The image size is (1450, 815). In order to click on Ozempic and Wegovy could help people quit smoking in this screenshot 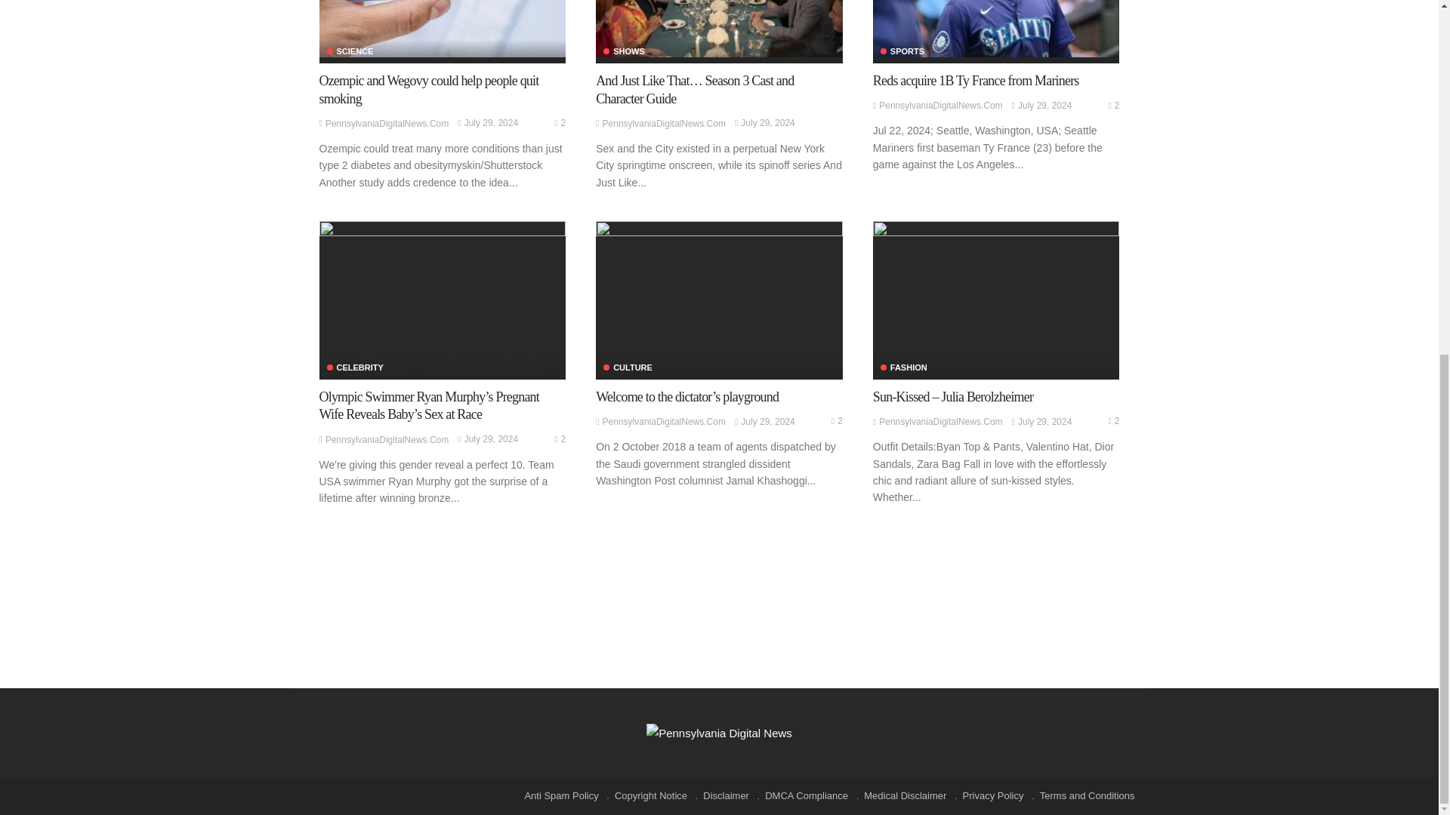, I will do `click(428, 89)`.